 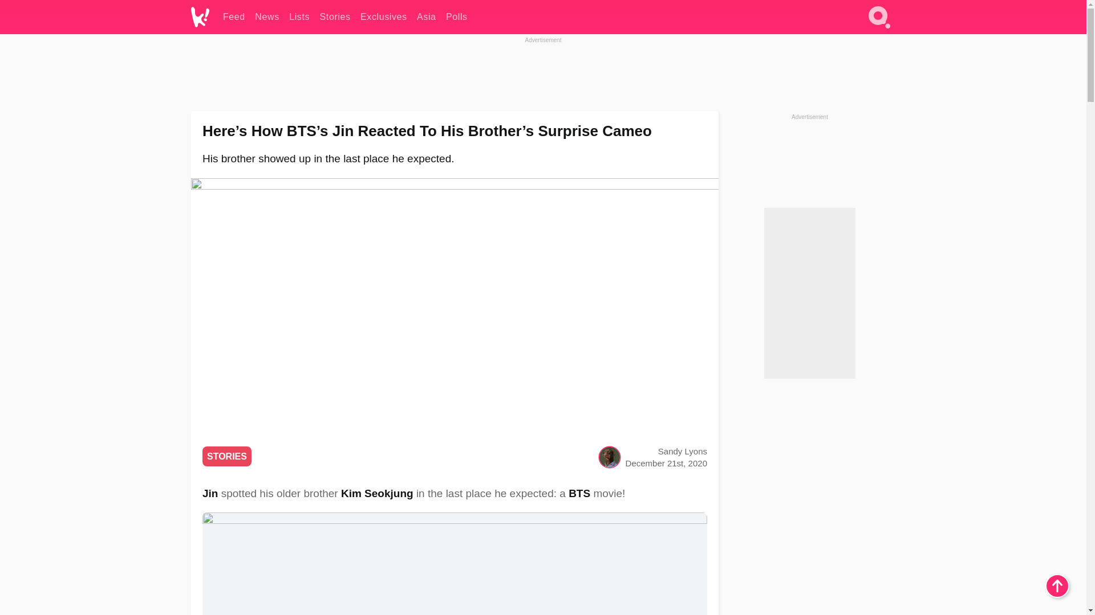 What do you see at coordinates (383, 17) in the screenshot?
I see `Exclusives` at bounding box center [383, 17].